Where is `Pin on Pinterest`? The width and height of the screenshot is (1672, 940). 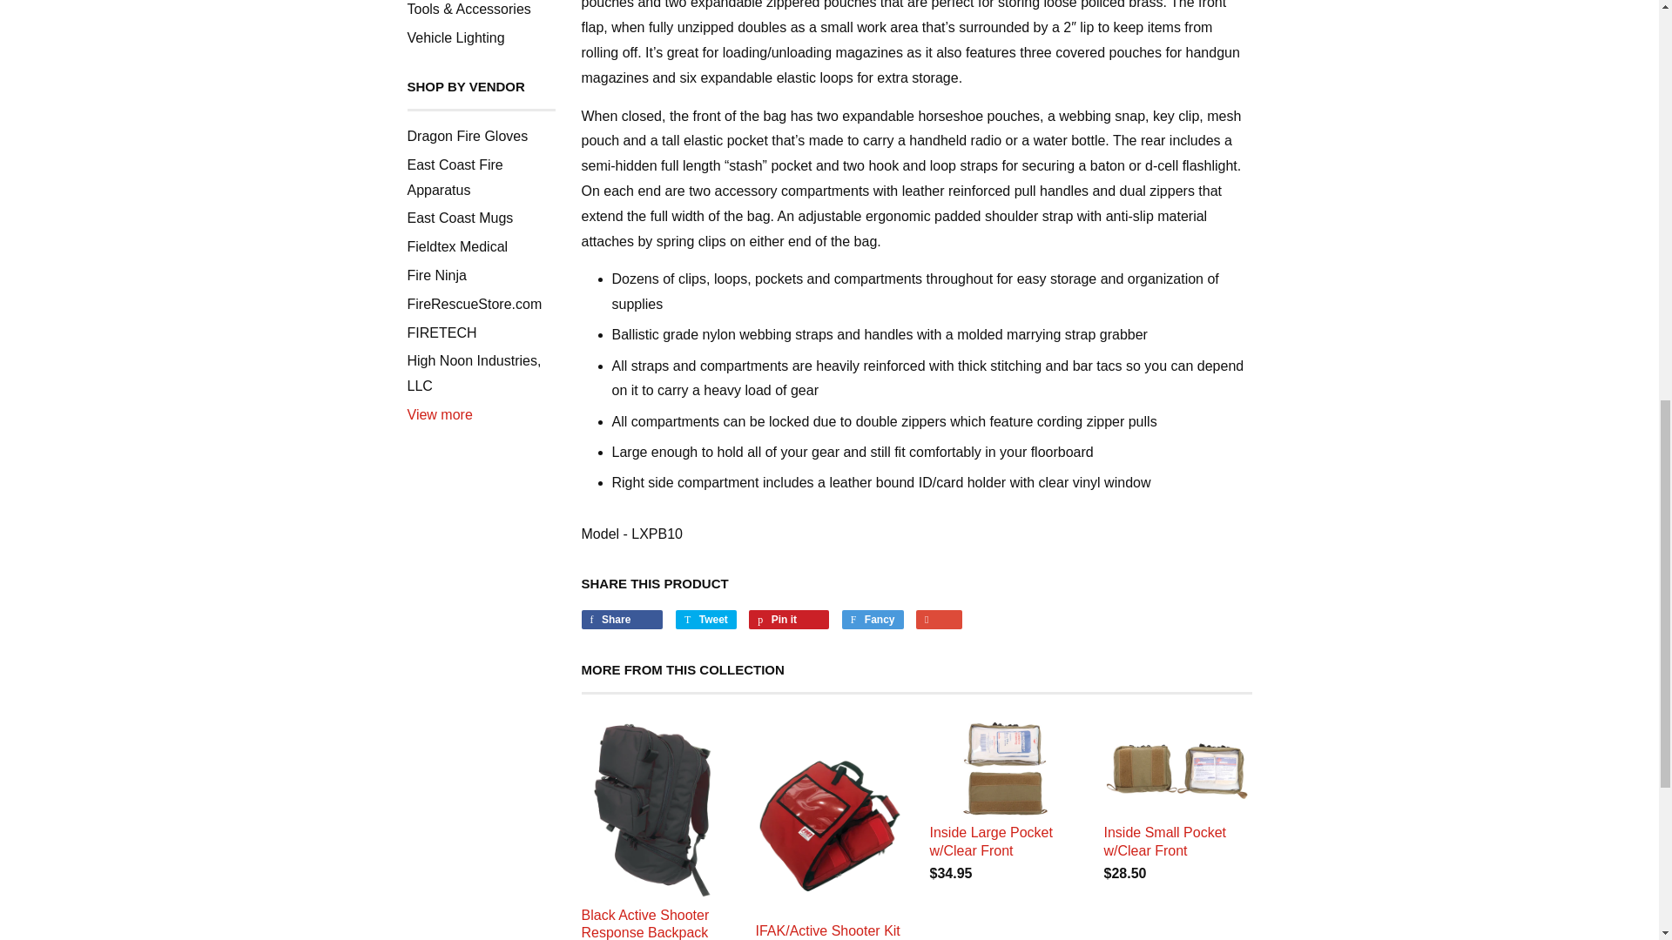 Pin on Pinterest is located at coordinates (789, 619).